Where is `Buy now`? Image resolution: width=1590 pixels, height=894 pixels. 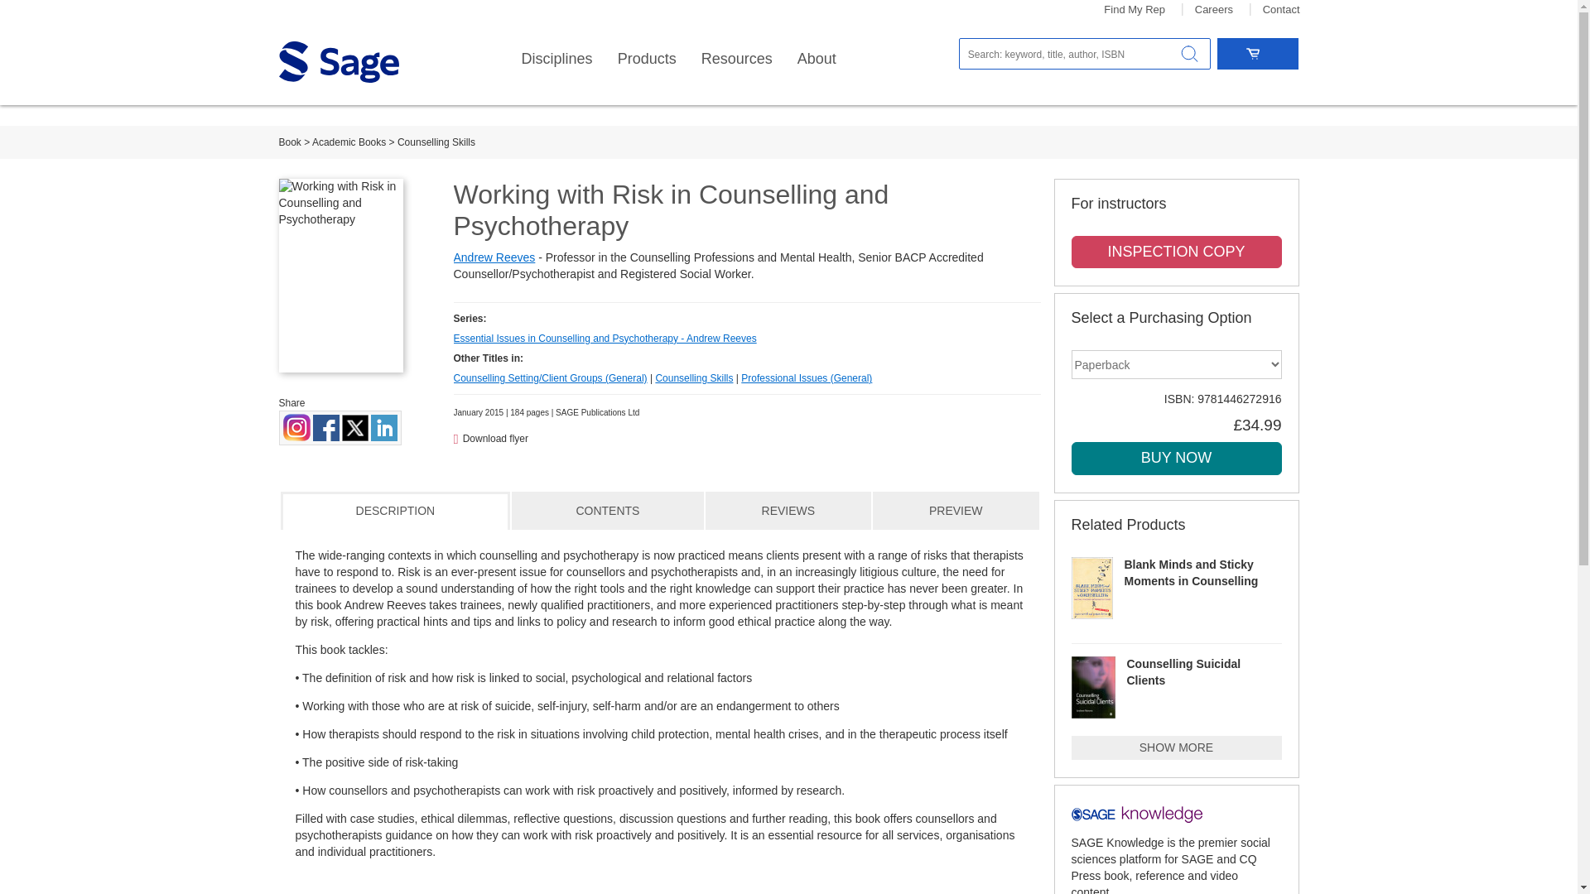
Buy now is located at coordinates (1176, 458).